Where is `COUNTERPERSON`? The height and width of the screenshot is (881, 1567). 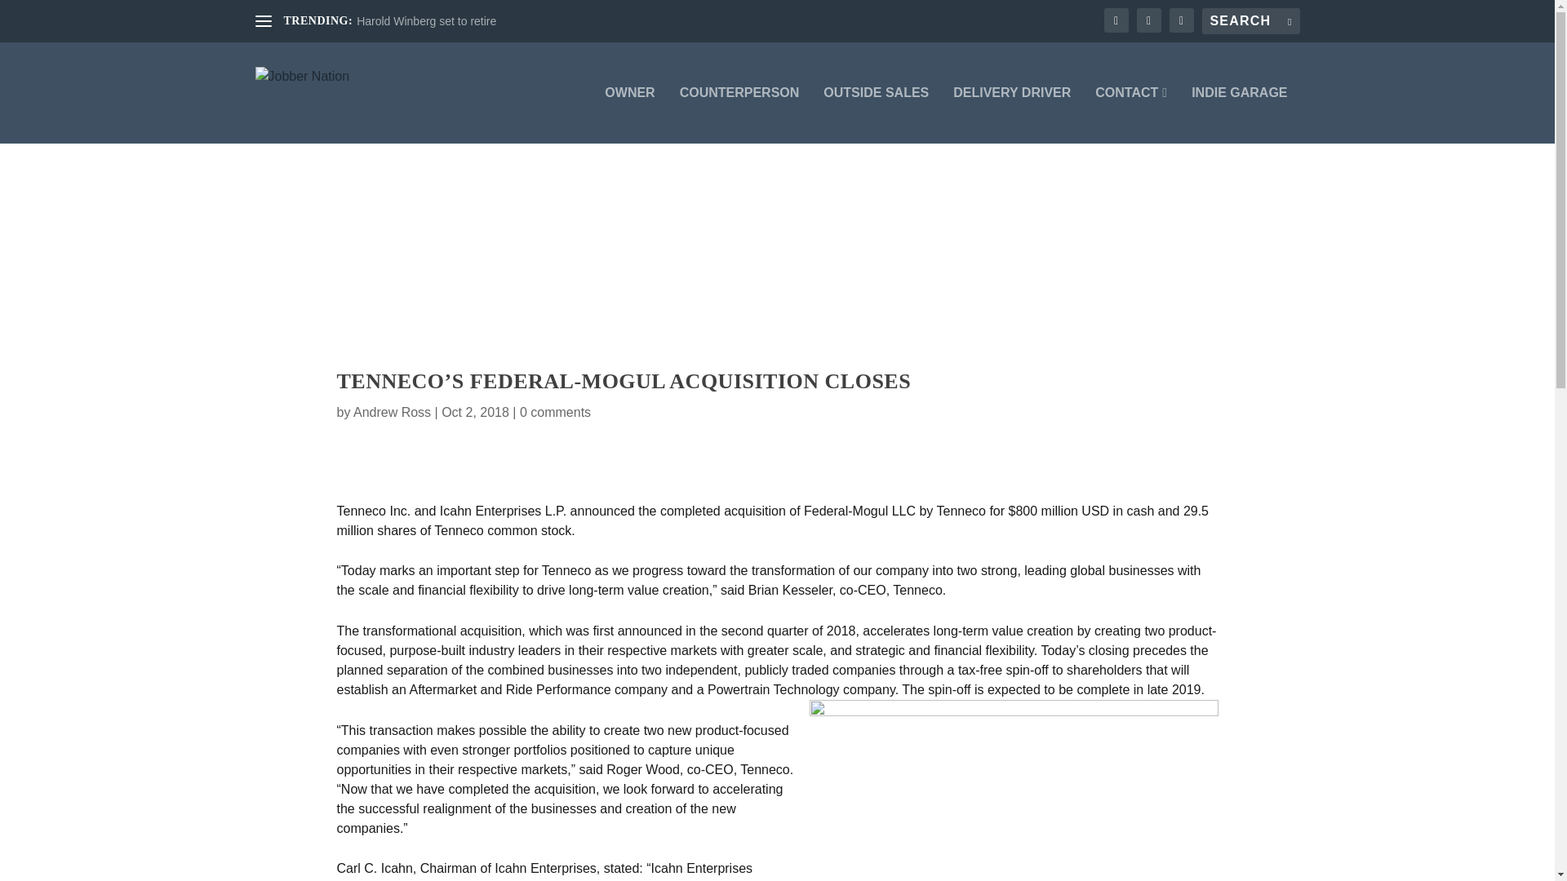 COUNTERPERSON is located at coordinates (739, 114).